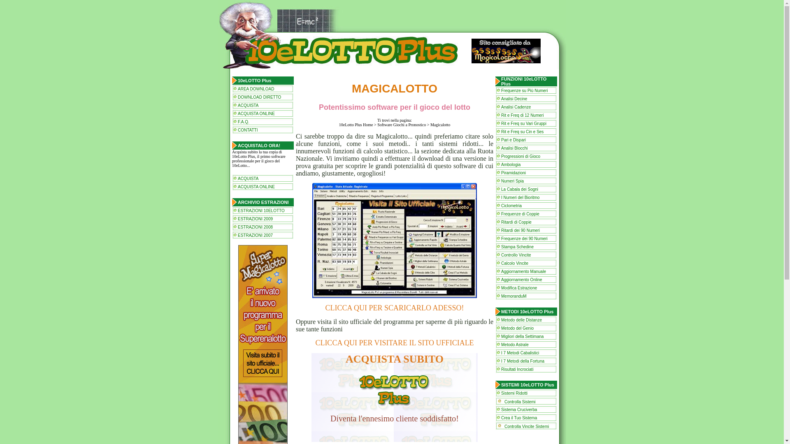 The width and height of the screenshot is (790, 444). I want to click on La Cabala dei Sogni, so click(520, 189).